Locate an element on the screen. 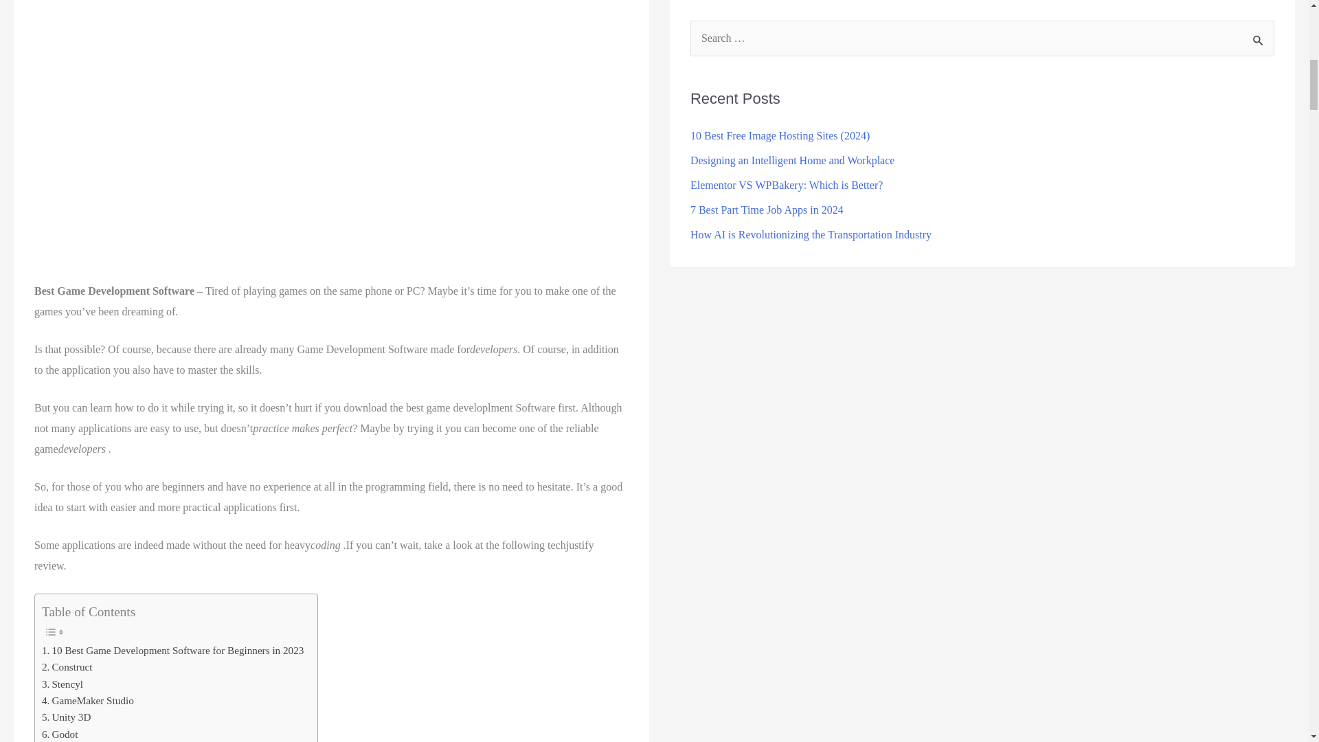  10 Best Game Development Software for Beginners in 2023 is located at coordinates (172, 651).